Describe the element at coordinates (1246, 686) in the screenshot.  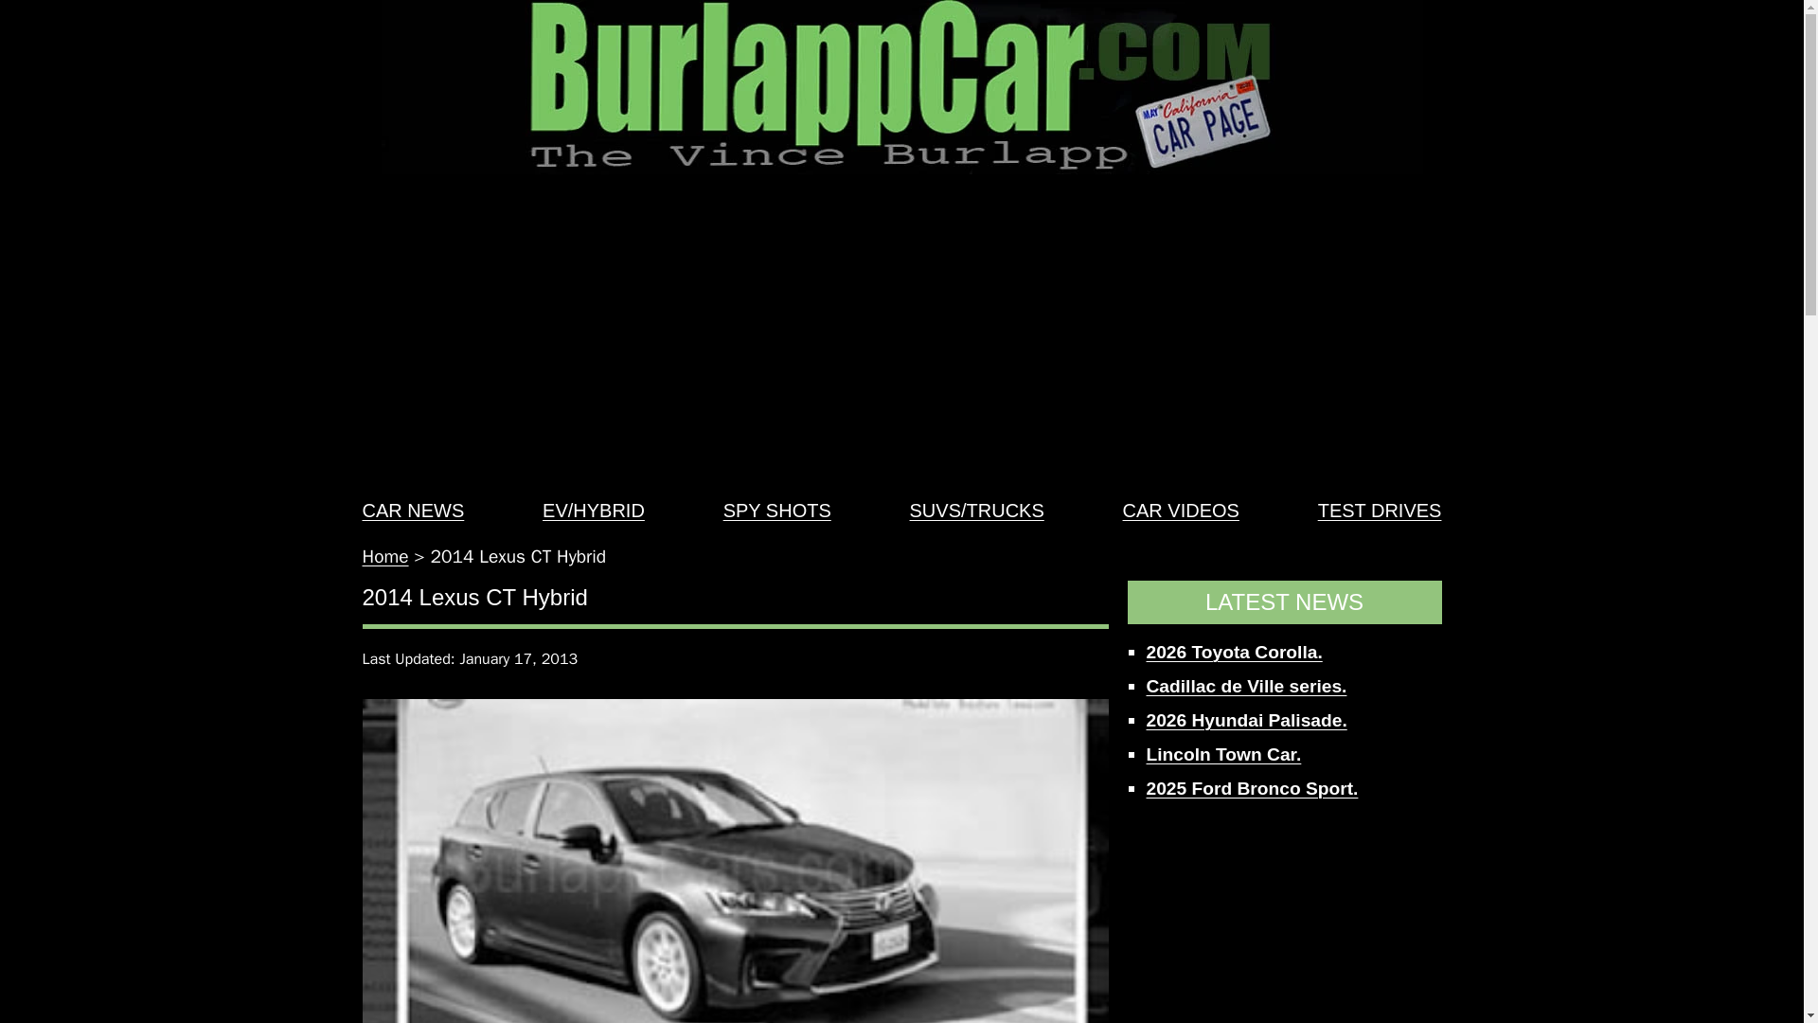
I see `Cadillac de Ville series.` at that location.